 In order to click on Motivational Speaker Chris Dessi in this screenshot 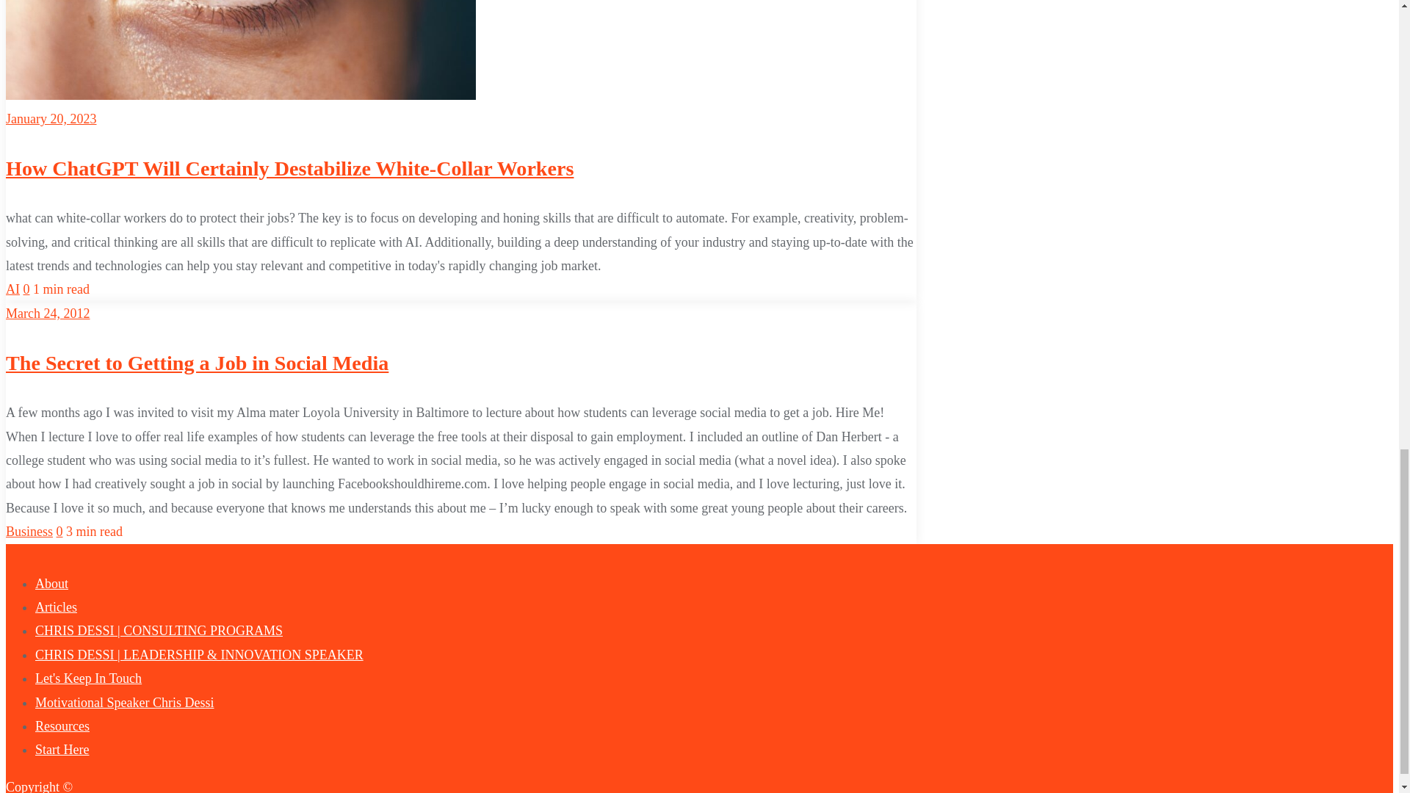, I will do `click(125, 702)`.